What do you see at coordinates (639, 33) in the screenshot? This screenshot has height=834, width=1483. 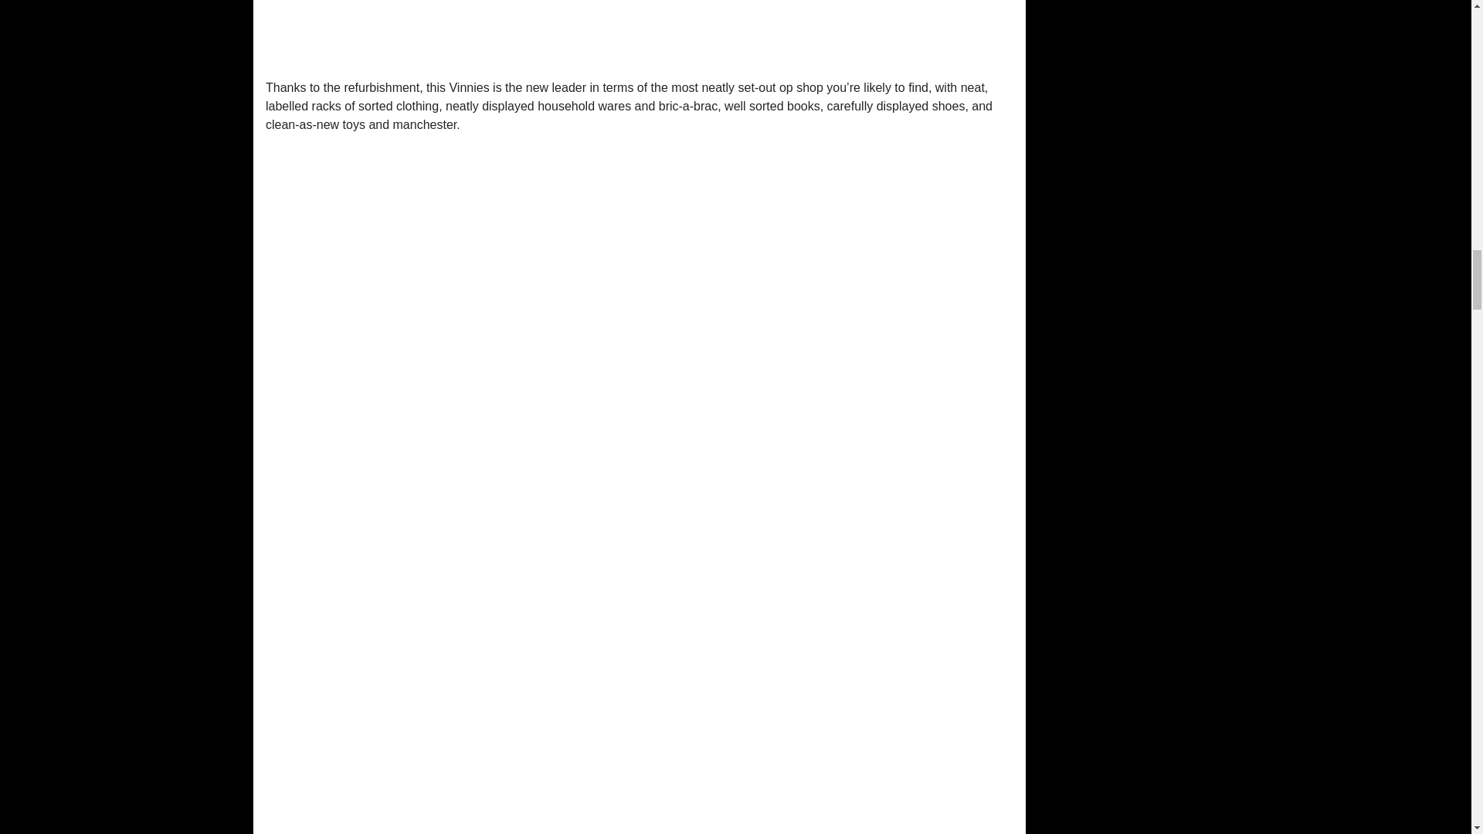 I see `Vinnies Op Shop, Tugun` at bounding box center [639, 33].